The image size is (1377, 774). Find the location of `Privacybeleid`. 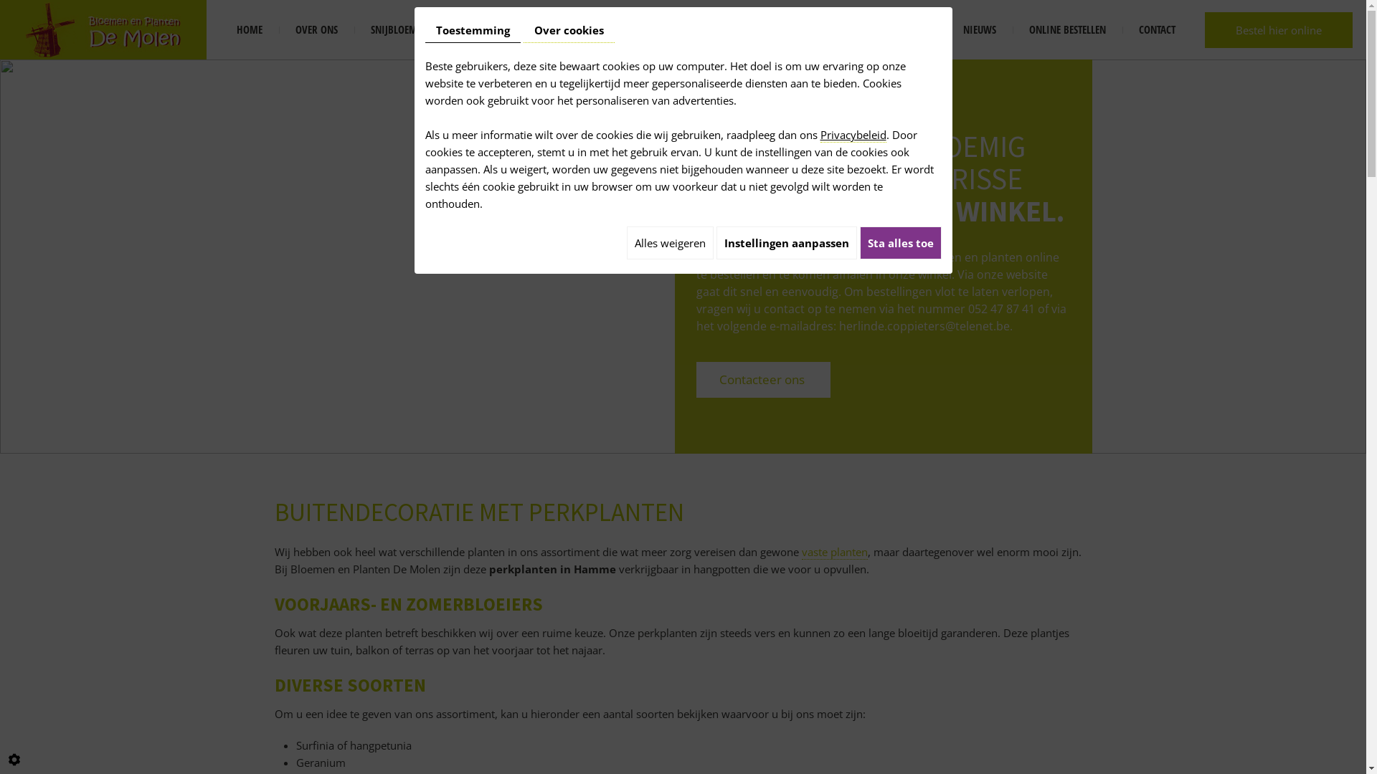

Privacybeleid is located at coordinates (853, 135).